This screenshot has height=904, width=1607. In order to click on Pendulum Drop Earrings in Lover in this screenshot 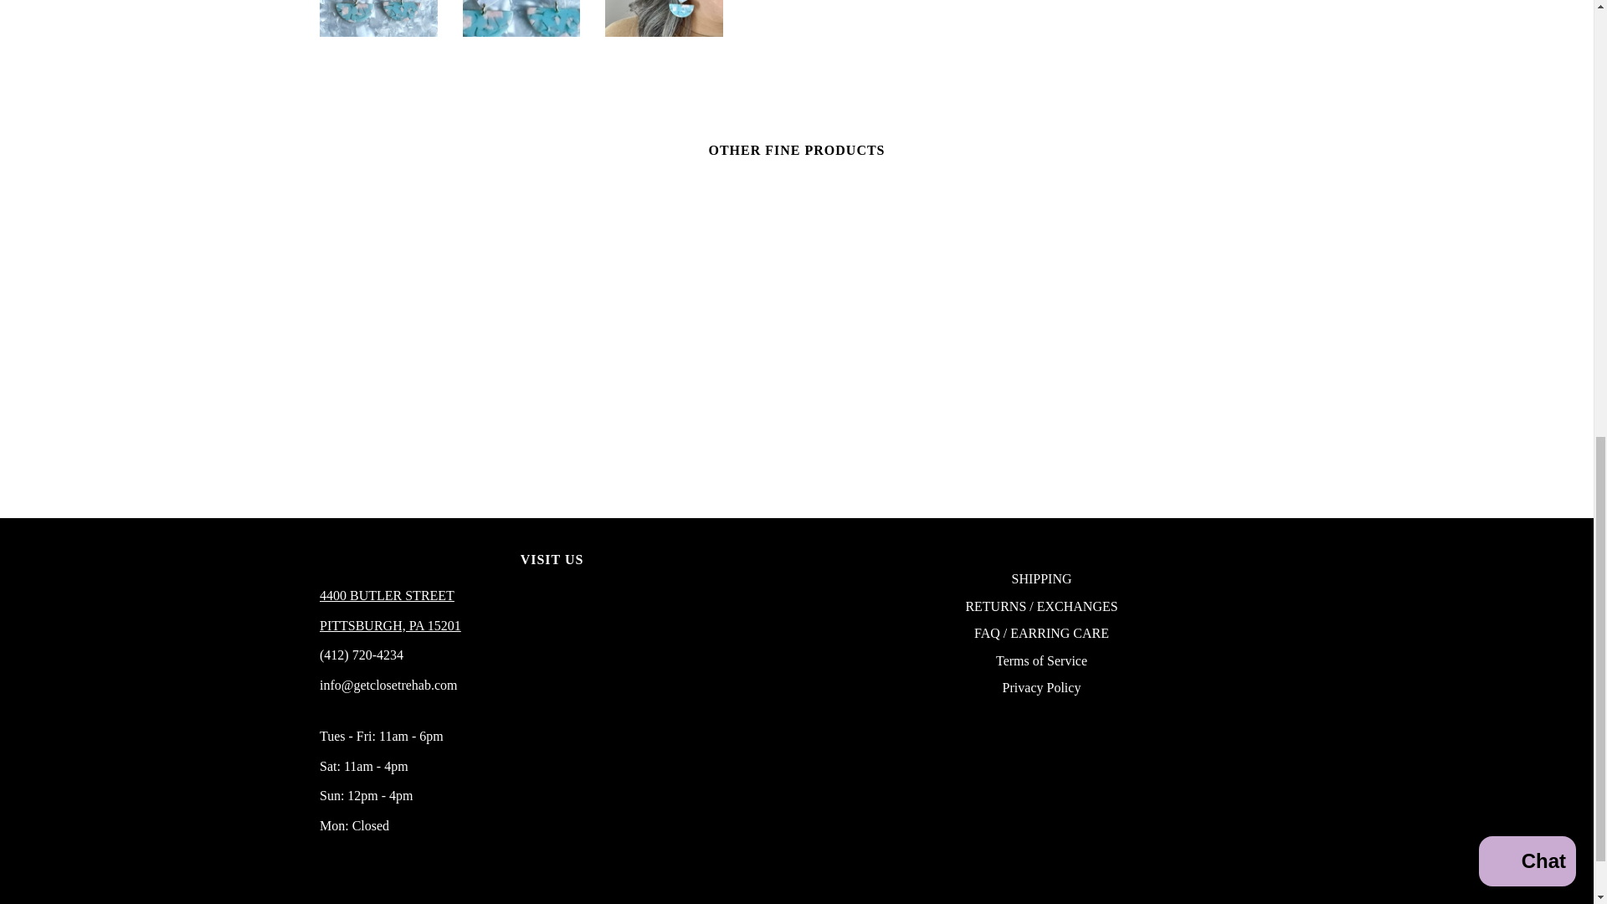, I will do `click(665, 18)`.